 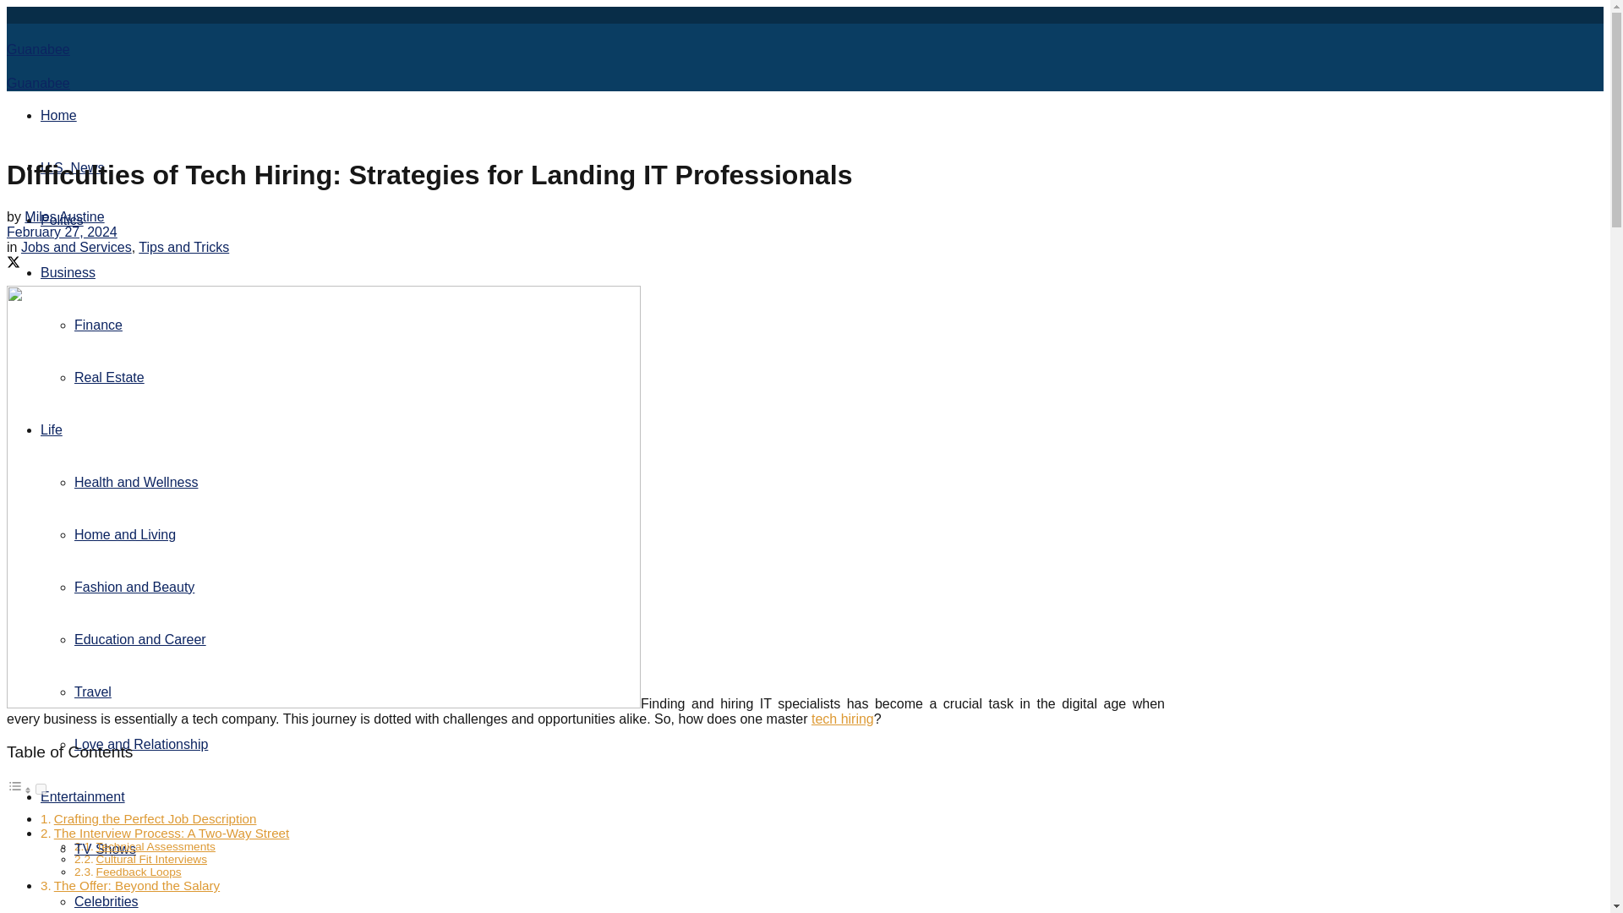 What do you see at coordinates (52, 429) in the screenshot?
I see `Life` at bounding box center [52, 429].